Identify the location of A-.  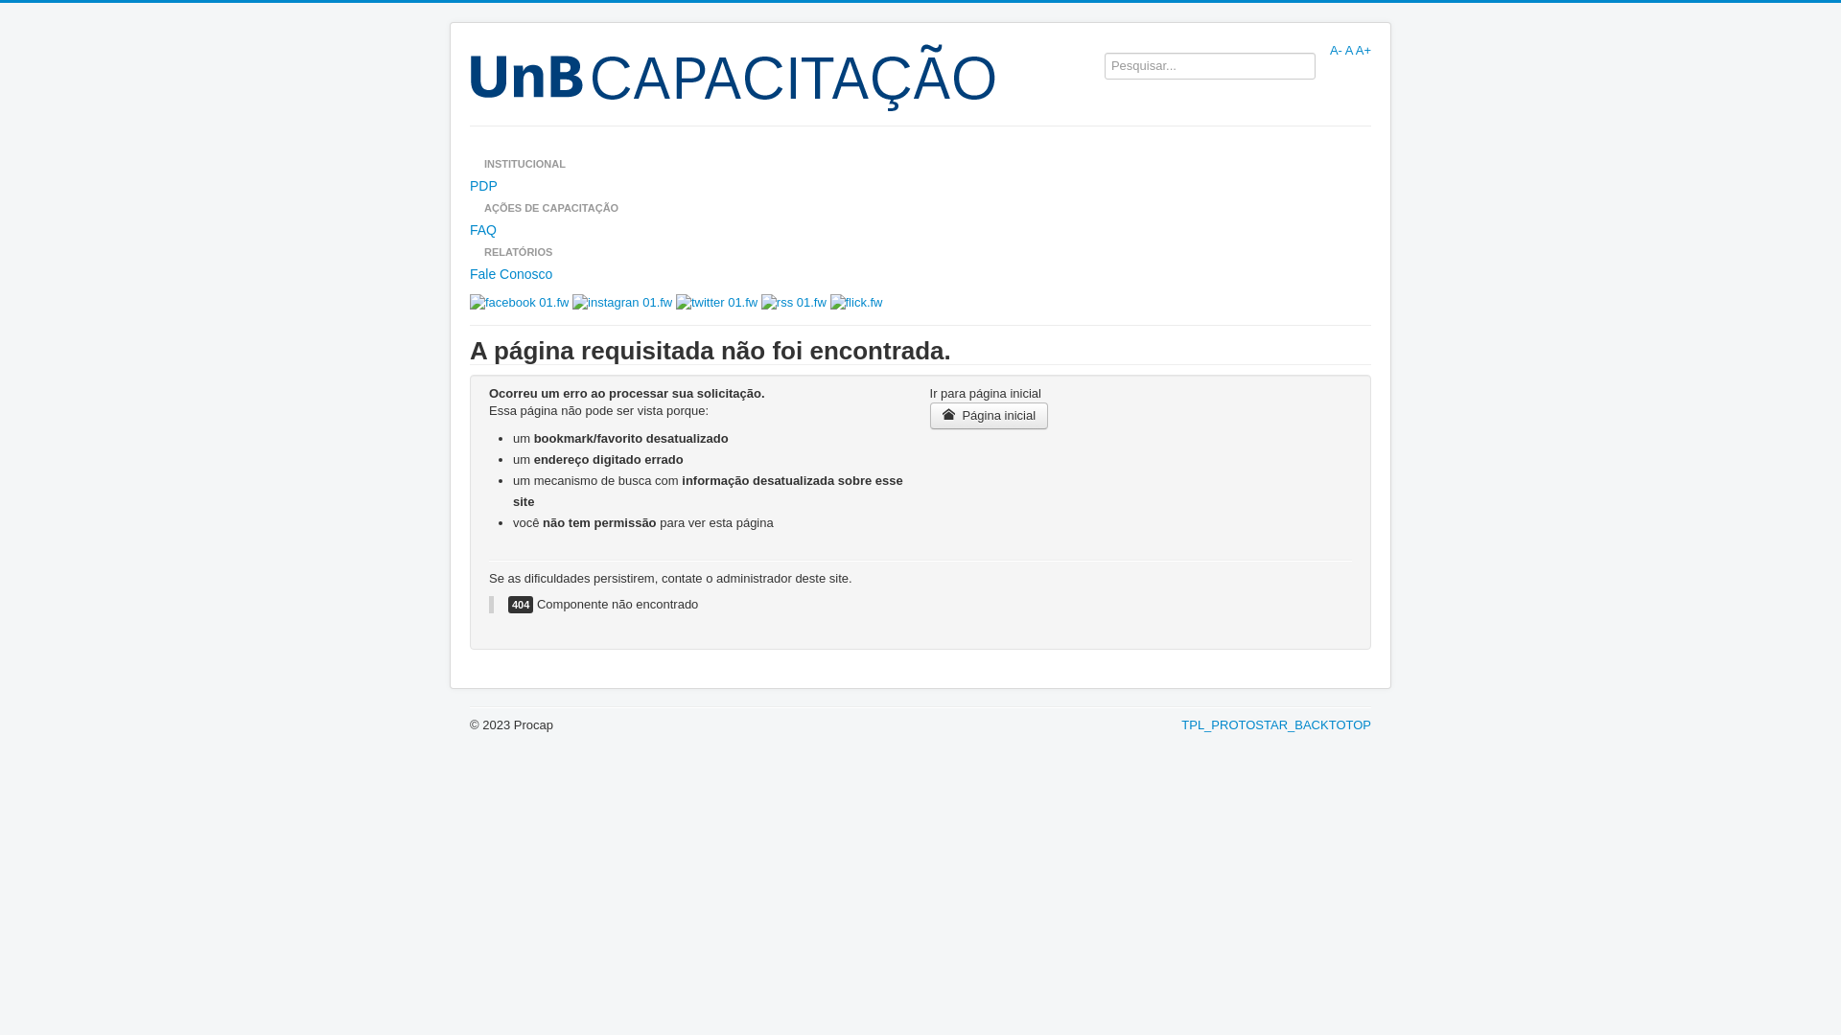
(1337, 50).